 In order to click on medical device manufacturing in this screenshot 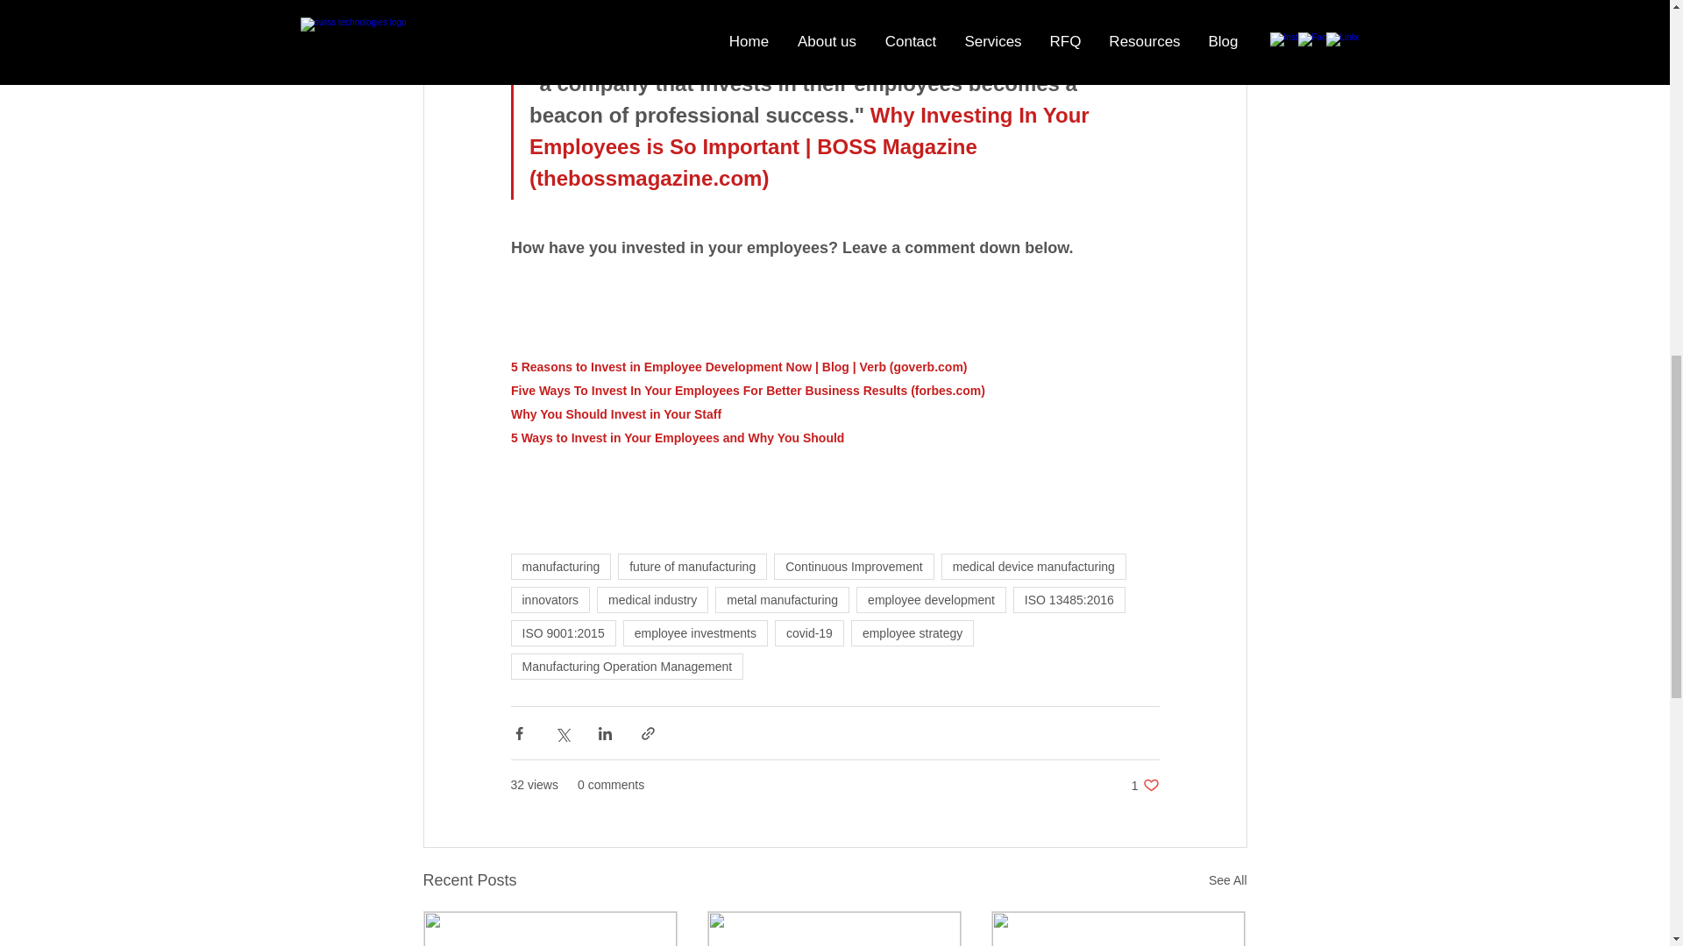, I will do `click(1033, 566)`.